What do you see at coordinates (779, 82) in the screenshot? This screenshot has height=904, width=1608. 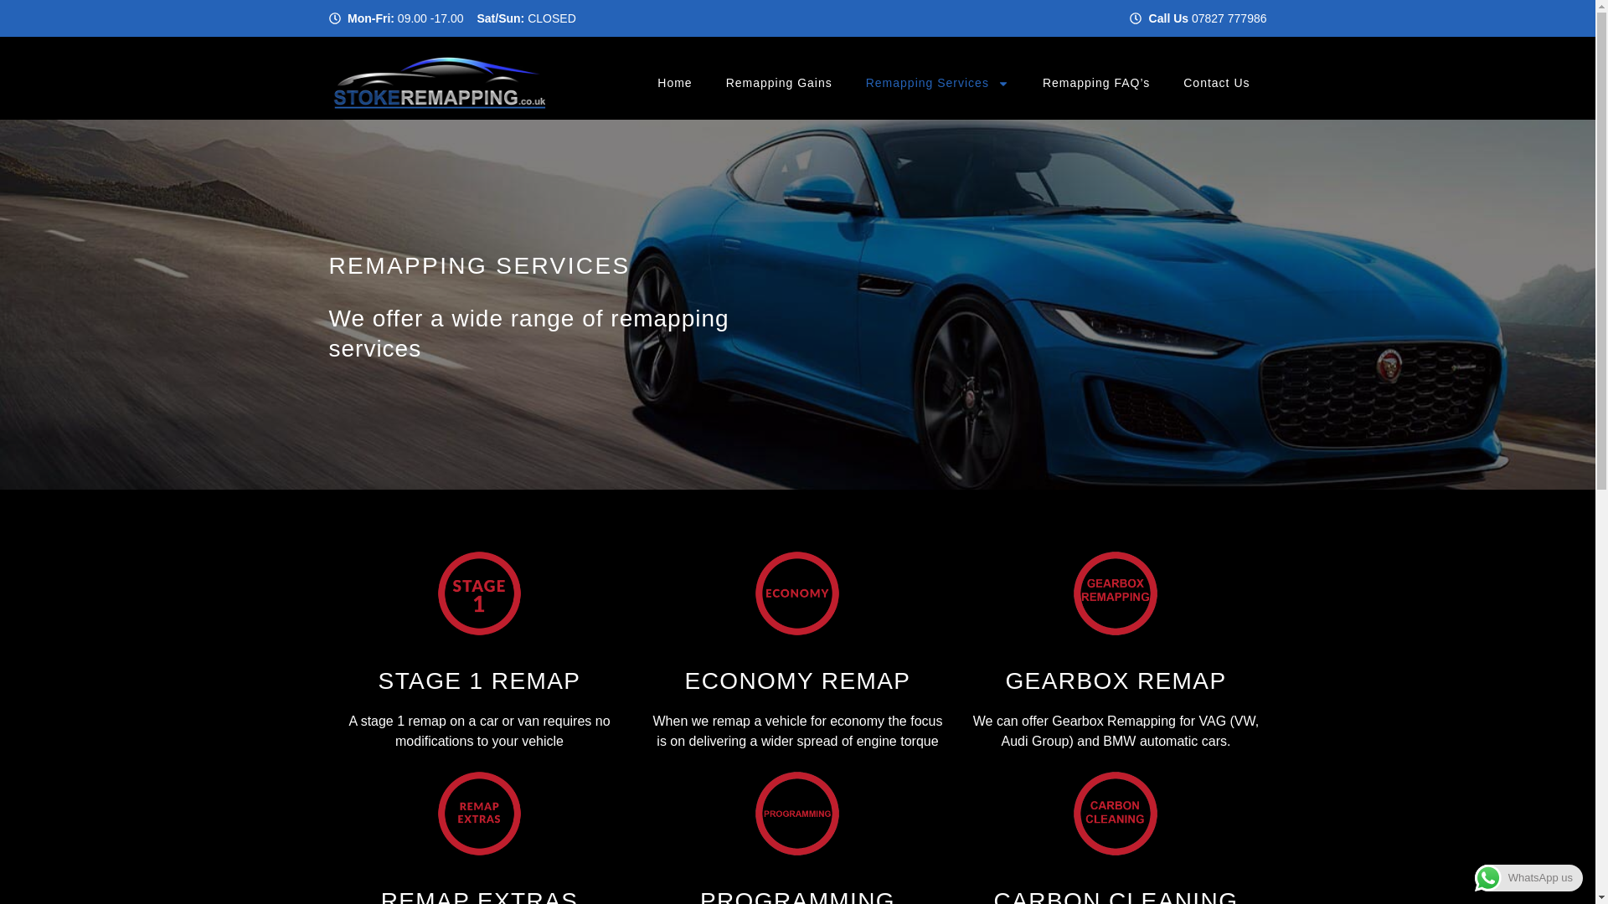 I see `Remapping Gains` at bounding box center [779, 82].